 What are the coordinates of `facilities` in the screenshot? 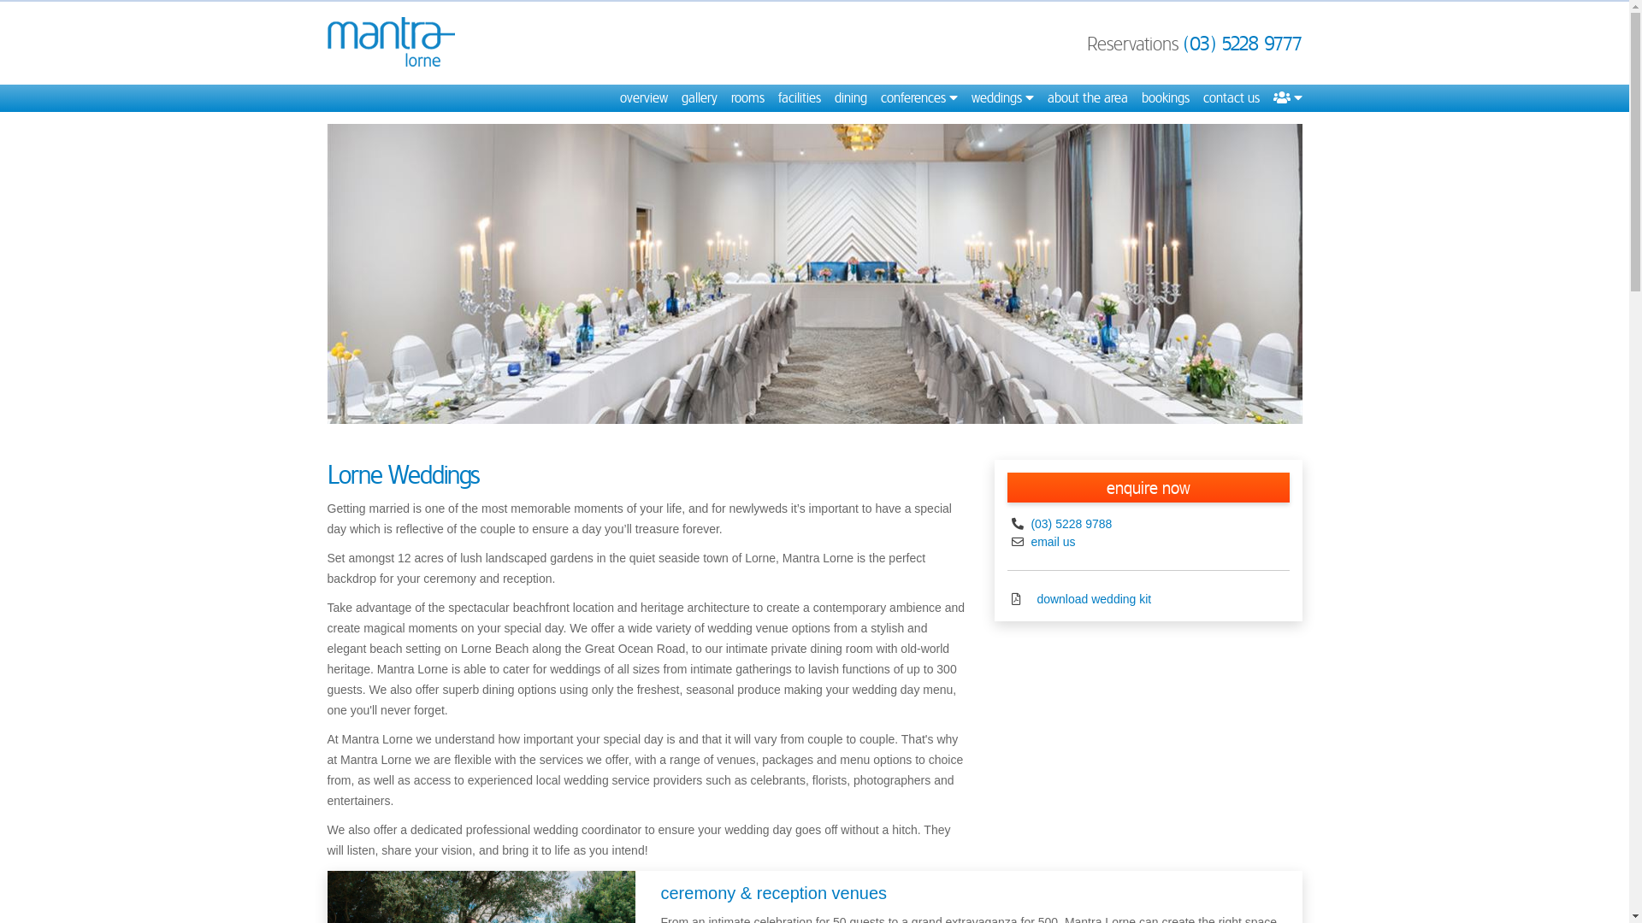 It's located at (800, 98).